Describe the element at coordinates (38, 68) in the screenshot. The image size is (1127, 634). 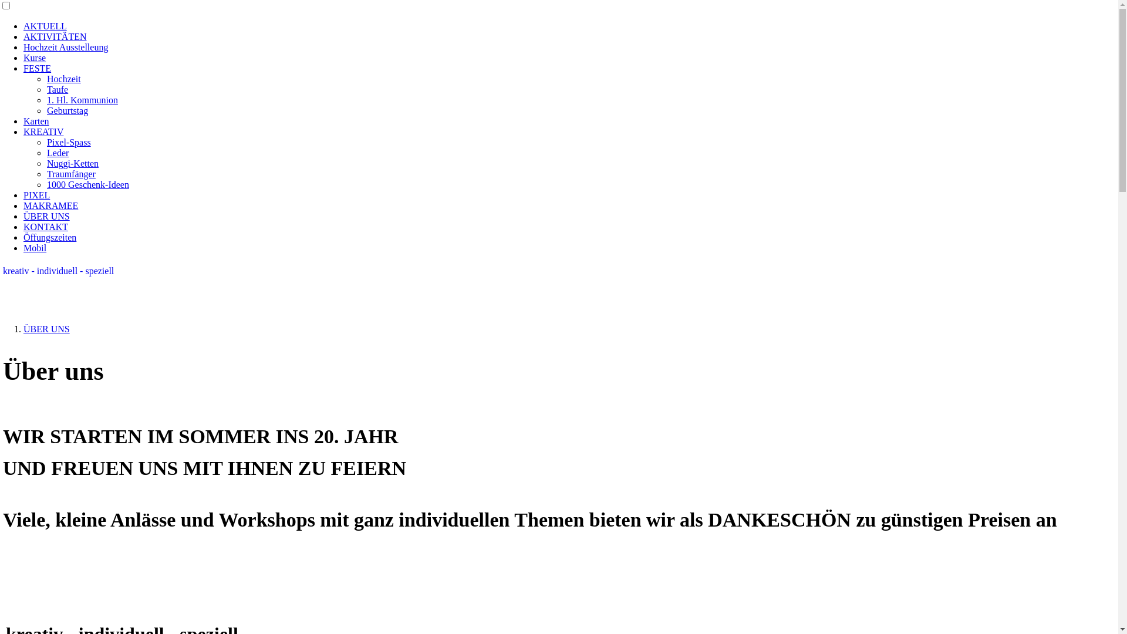
I see `FESTE` at that location.